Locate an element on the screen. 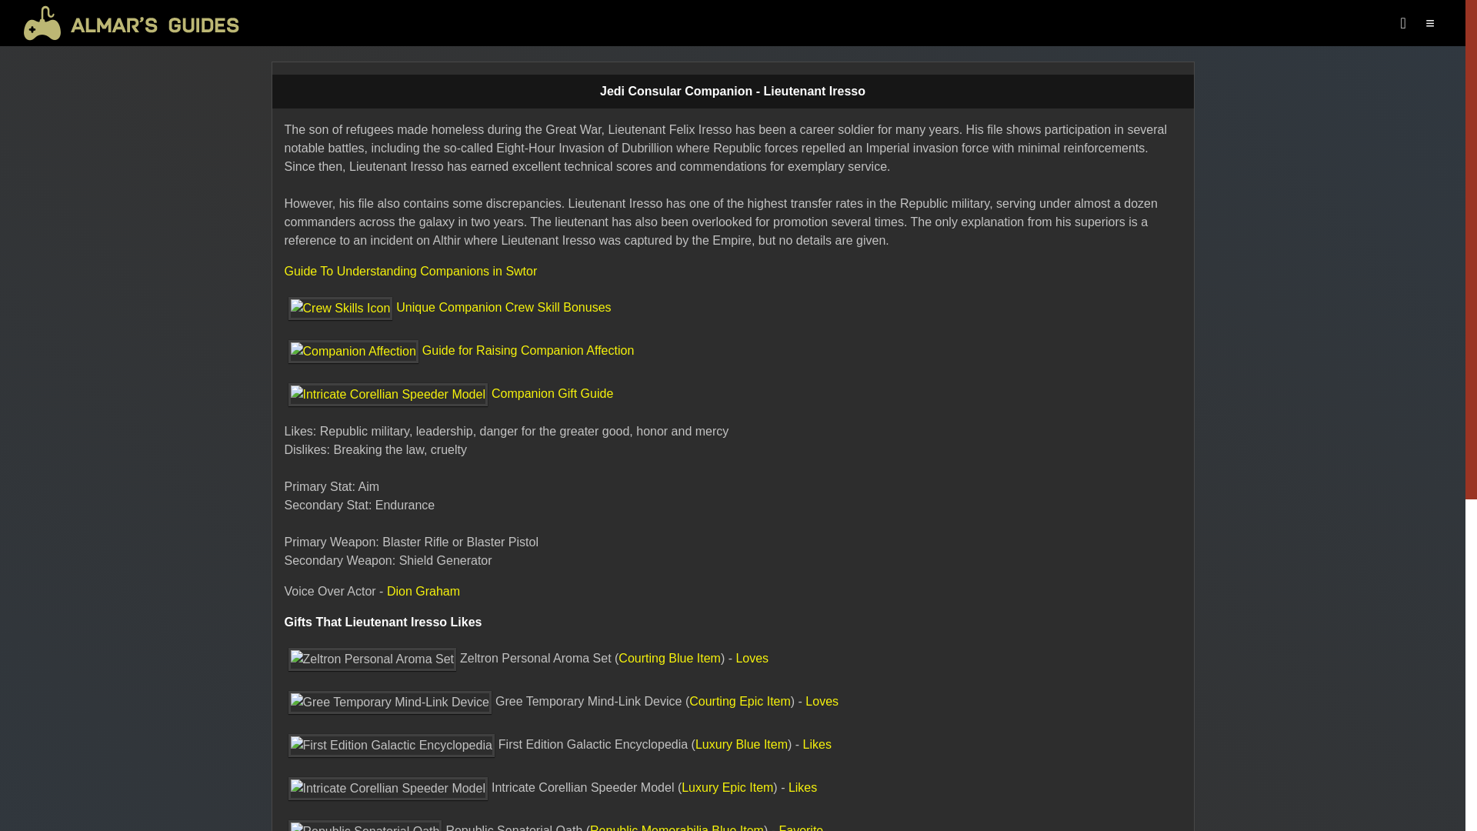 This screenshot has height=831, width=1477. Luxury Epic Item is located at coordinates (726, 788).